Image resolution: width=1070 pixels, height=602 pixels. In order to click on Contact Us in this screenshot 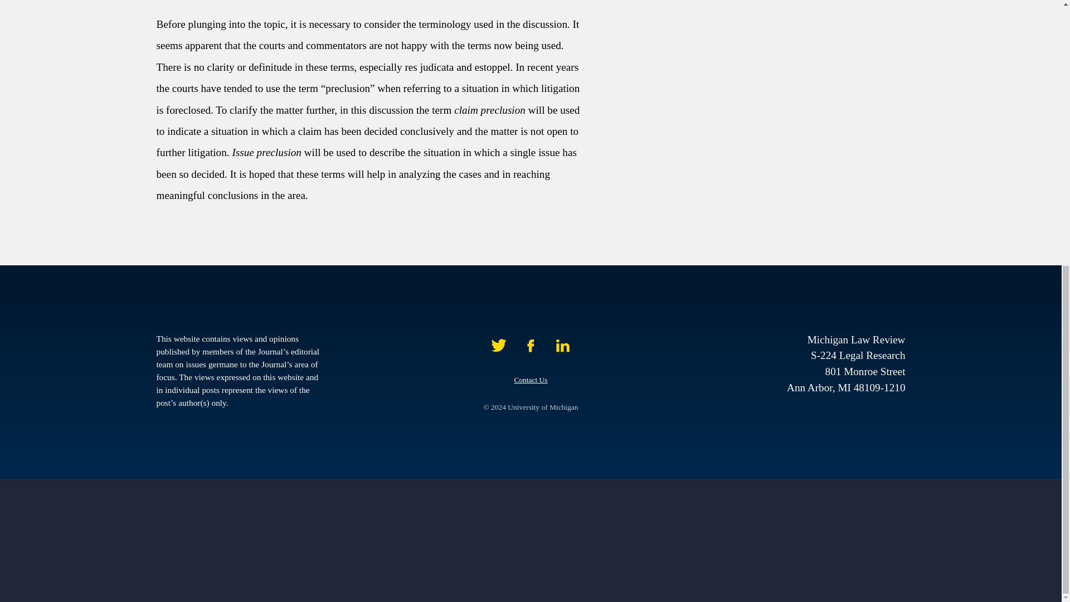, I will do `click(530, 380)`.